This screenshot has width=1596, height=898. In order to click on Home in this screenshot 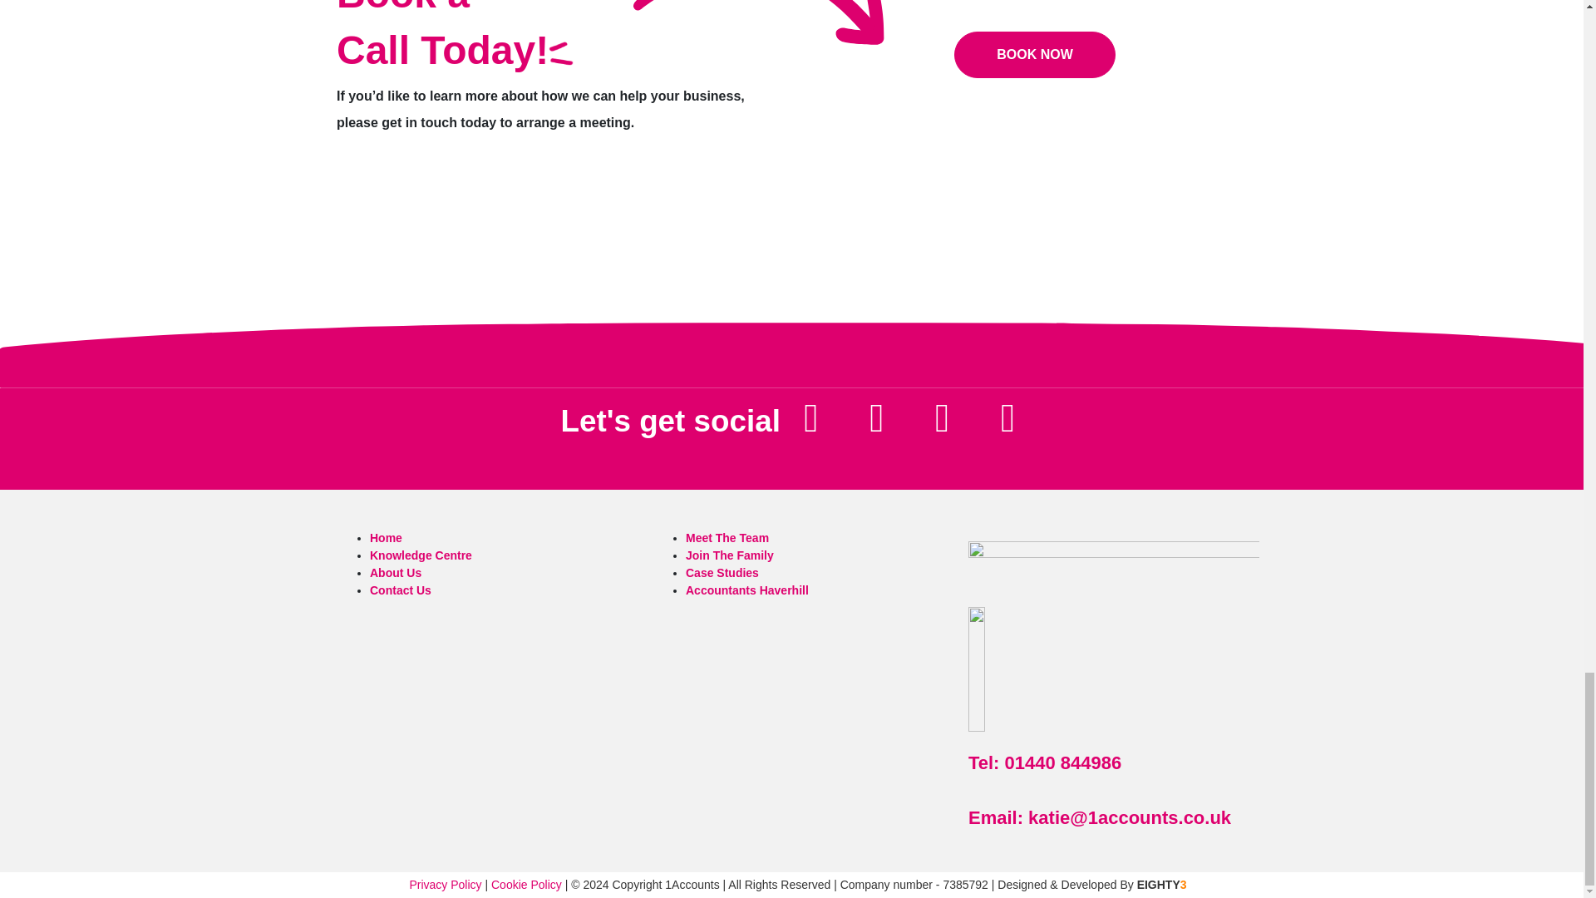, I will do `click(386, 537)`.